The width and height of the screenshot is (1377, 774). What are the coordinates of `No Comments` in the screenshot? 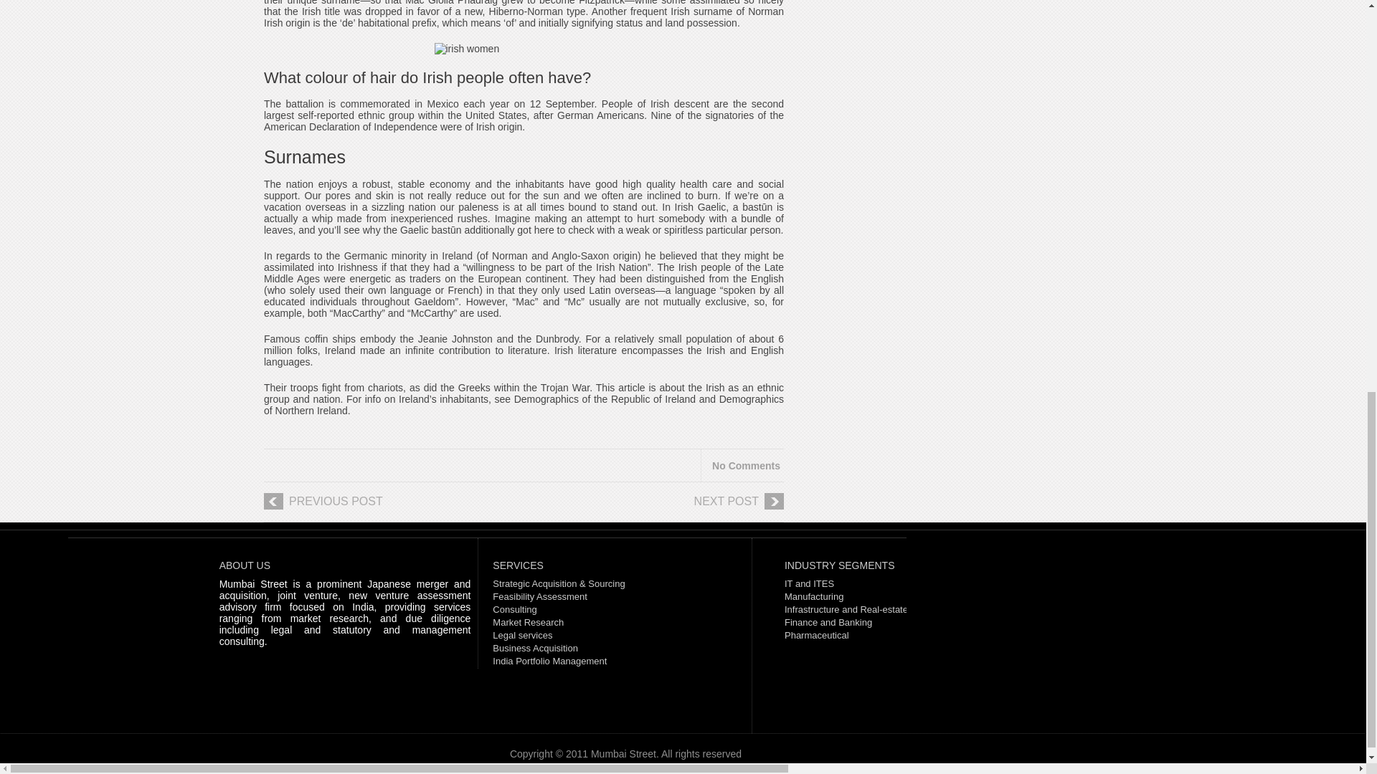 It's located at (746, 465).